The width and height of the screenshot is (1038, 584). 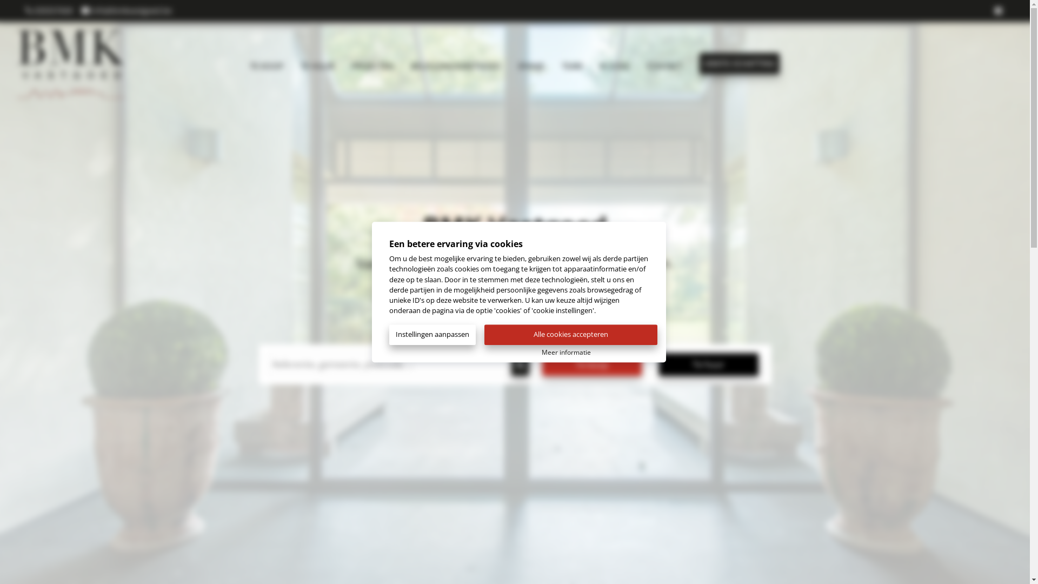 I want to click on Home, so click(x=101, y=64).